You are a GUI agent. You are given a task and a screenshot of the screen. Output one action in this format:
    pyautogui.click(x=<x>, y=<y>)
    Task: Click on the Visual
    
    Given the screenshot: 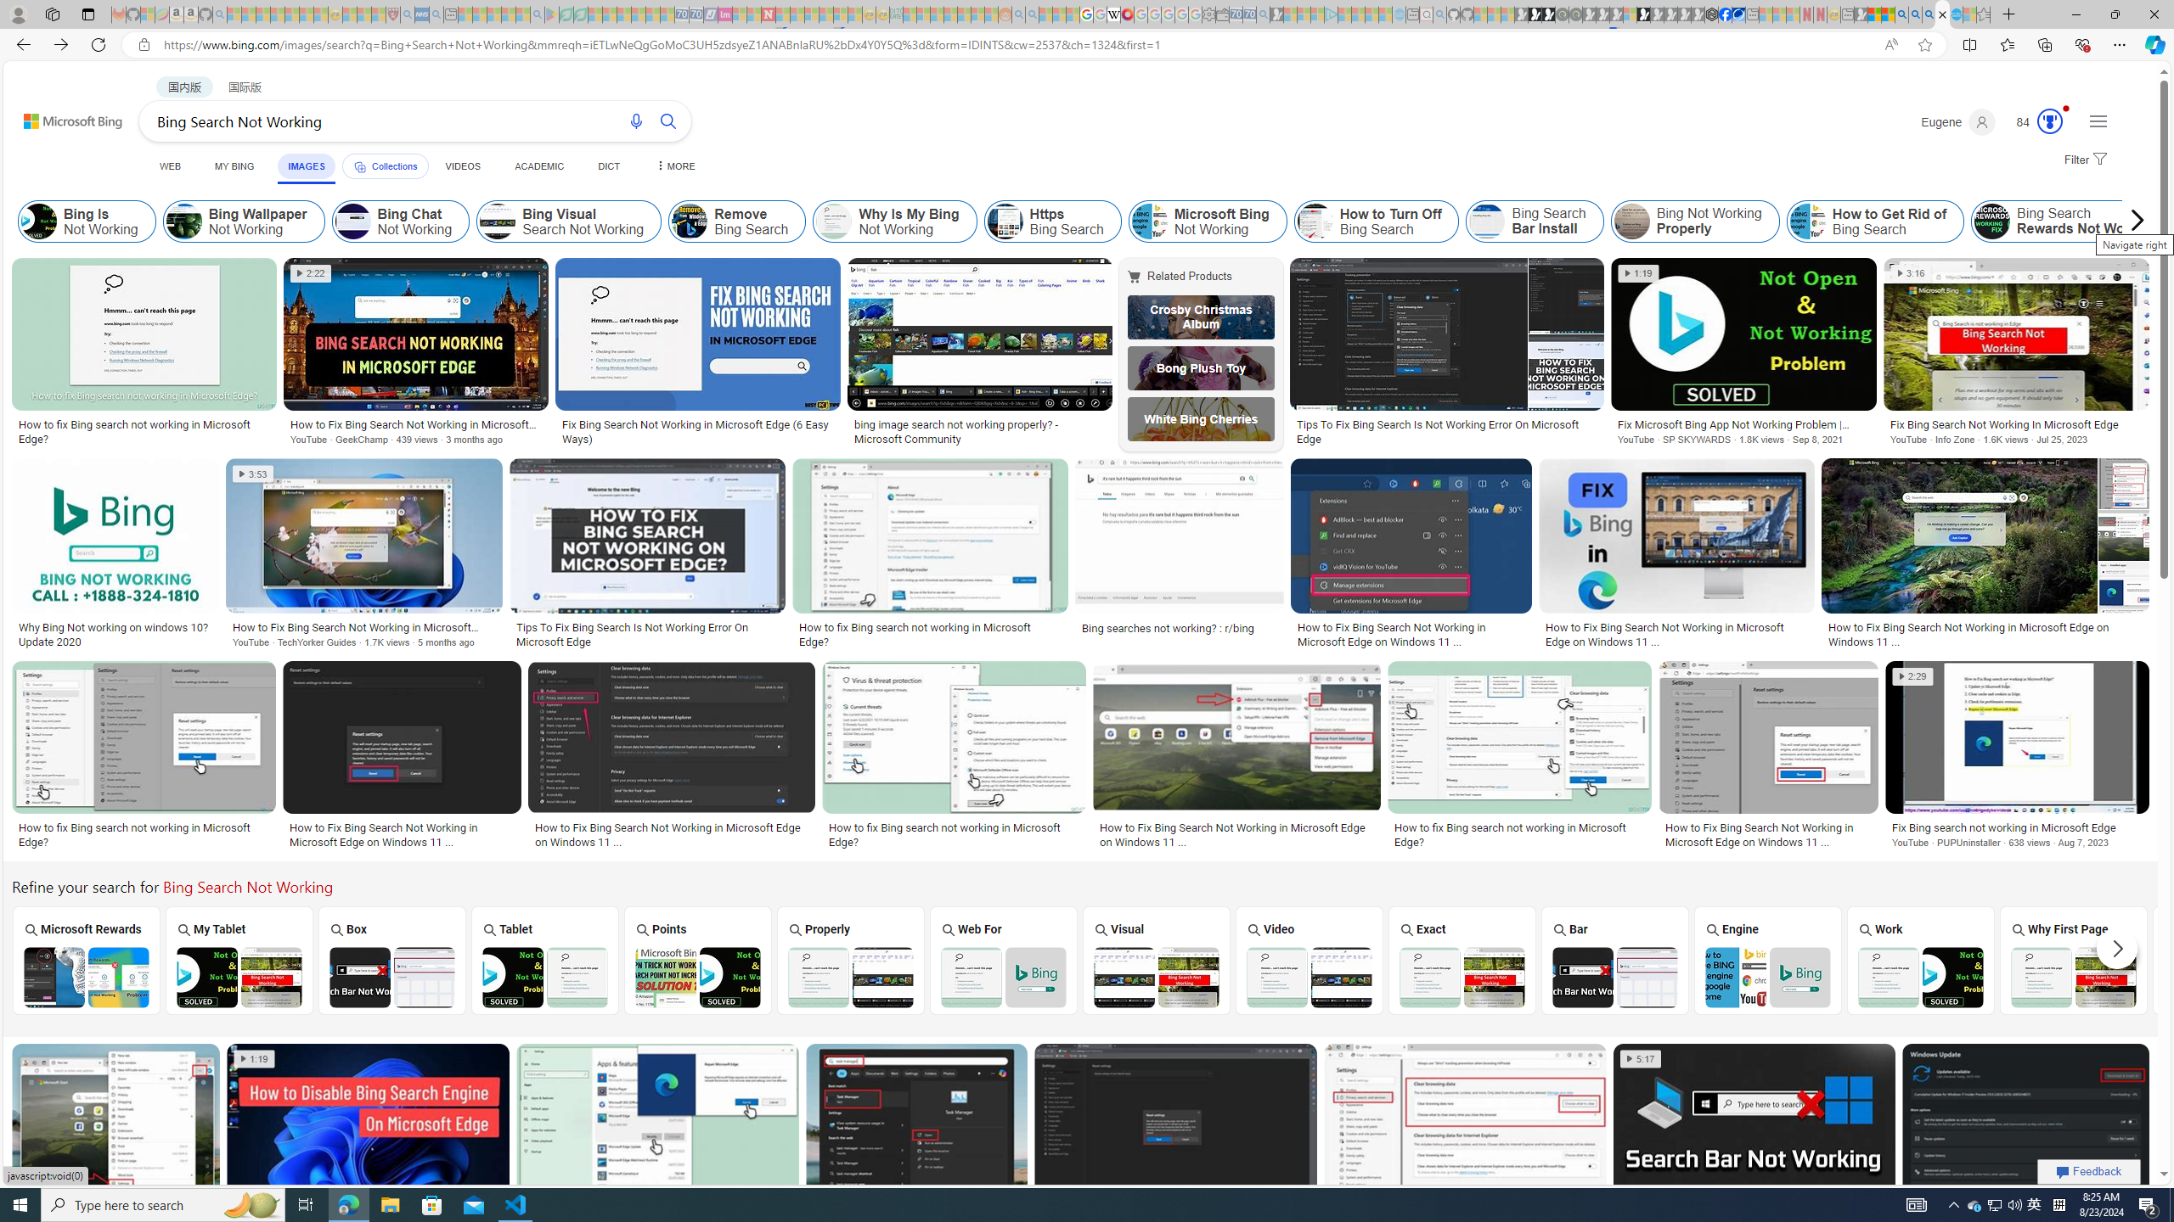 What is the action you would take?
    pyautogui.click(x=1156, y=959)
    